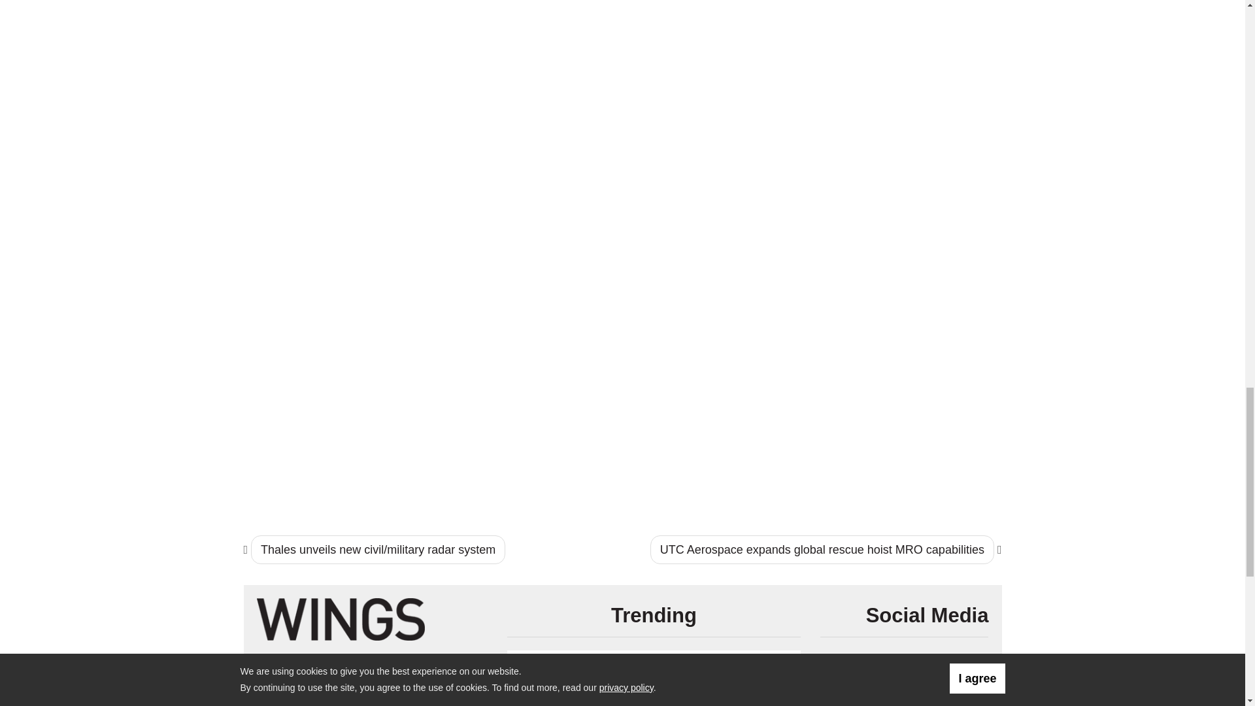 Image resolution: width=1255 pixels, height=706 pixels. I want to click on 3rd party ad content, so click(914, 256).